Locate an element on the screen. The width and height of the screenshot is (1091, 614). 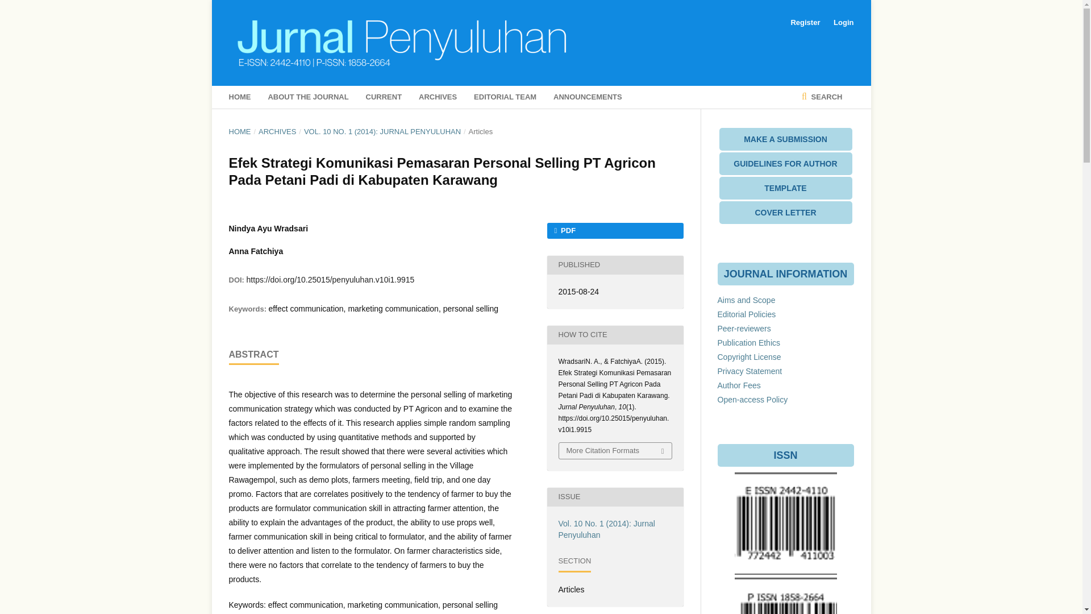
EDITORIAL TEAM is located at coordinates (505, 97).